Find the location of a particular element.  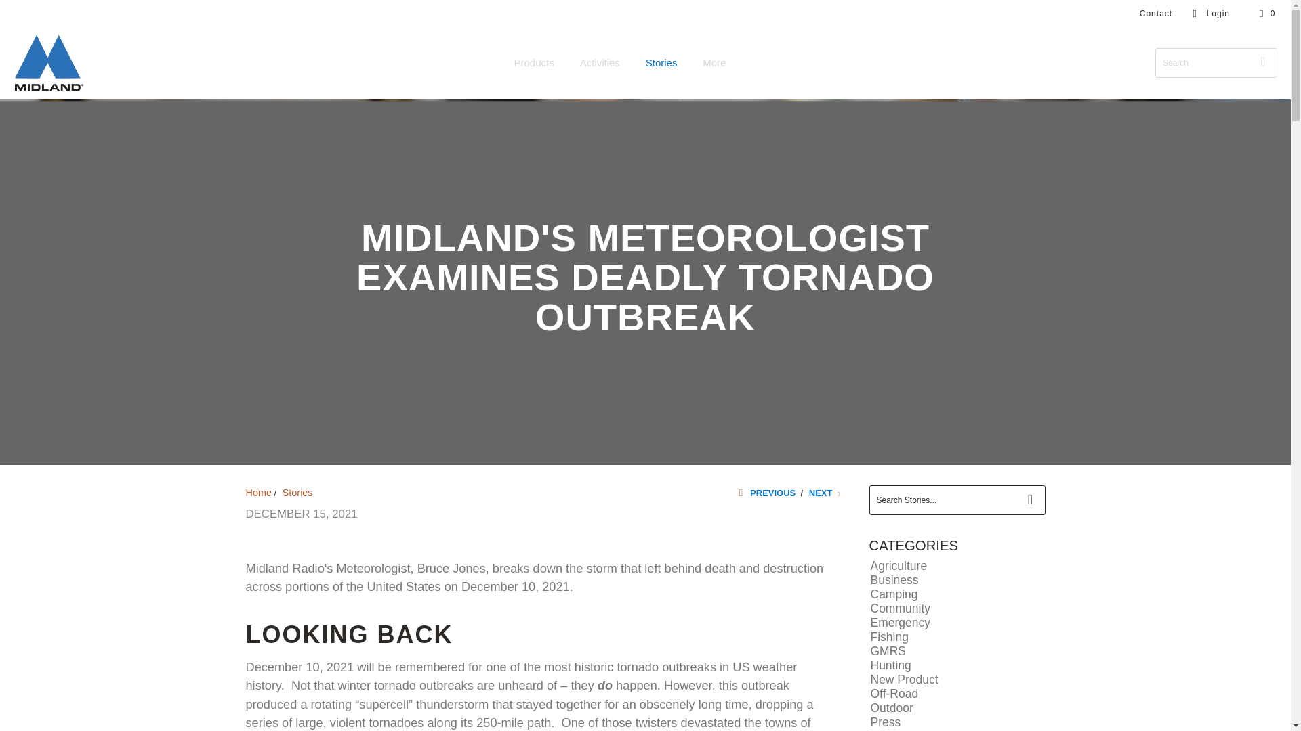

Products is located at coordinates (534, 63).